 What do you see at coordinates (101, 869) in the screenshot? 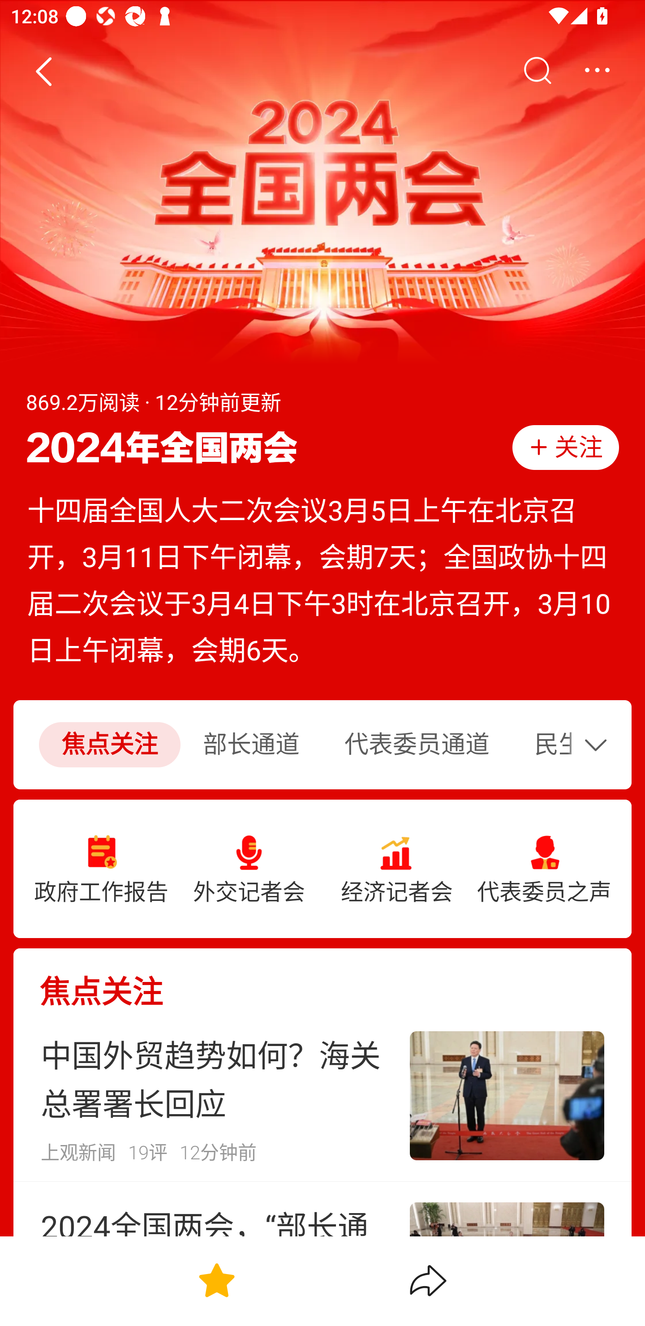
I see `政府工作报告` at bounding box center [101, 869].